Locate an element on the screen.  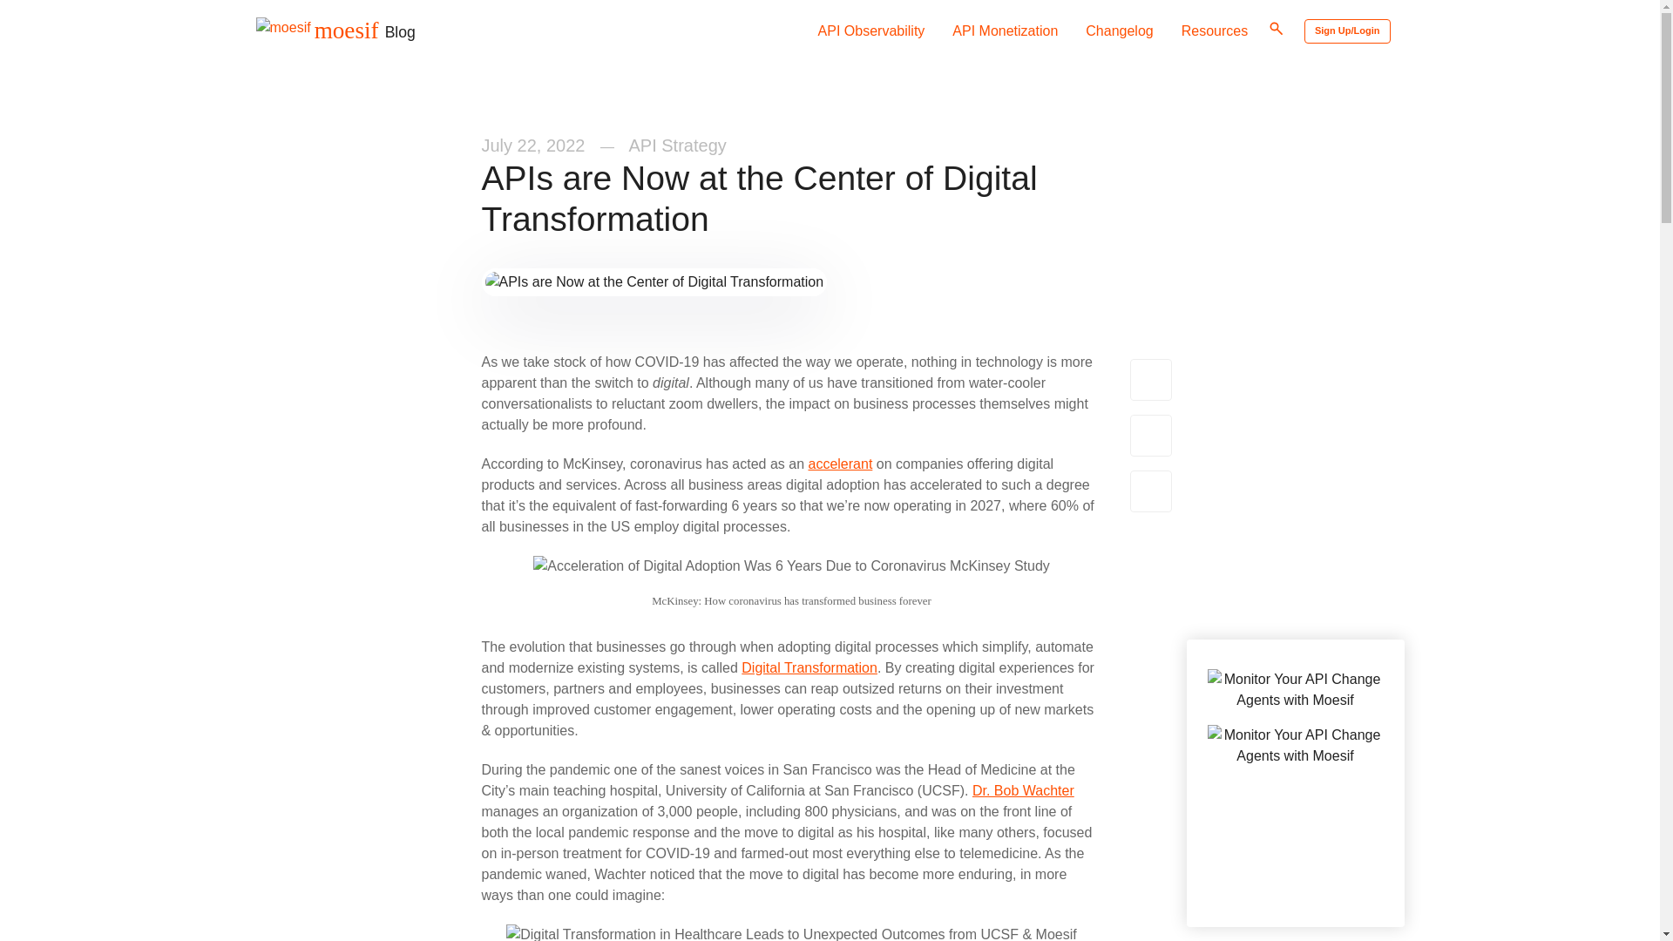
Dr. Bob Wachter is located at coordinates (1023, 789).